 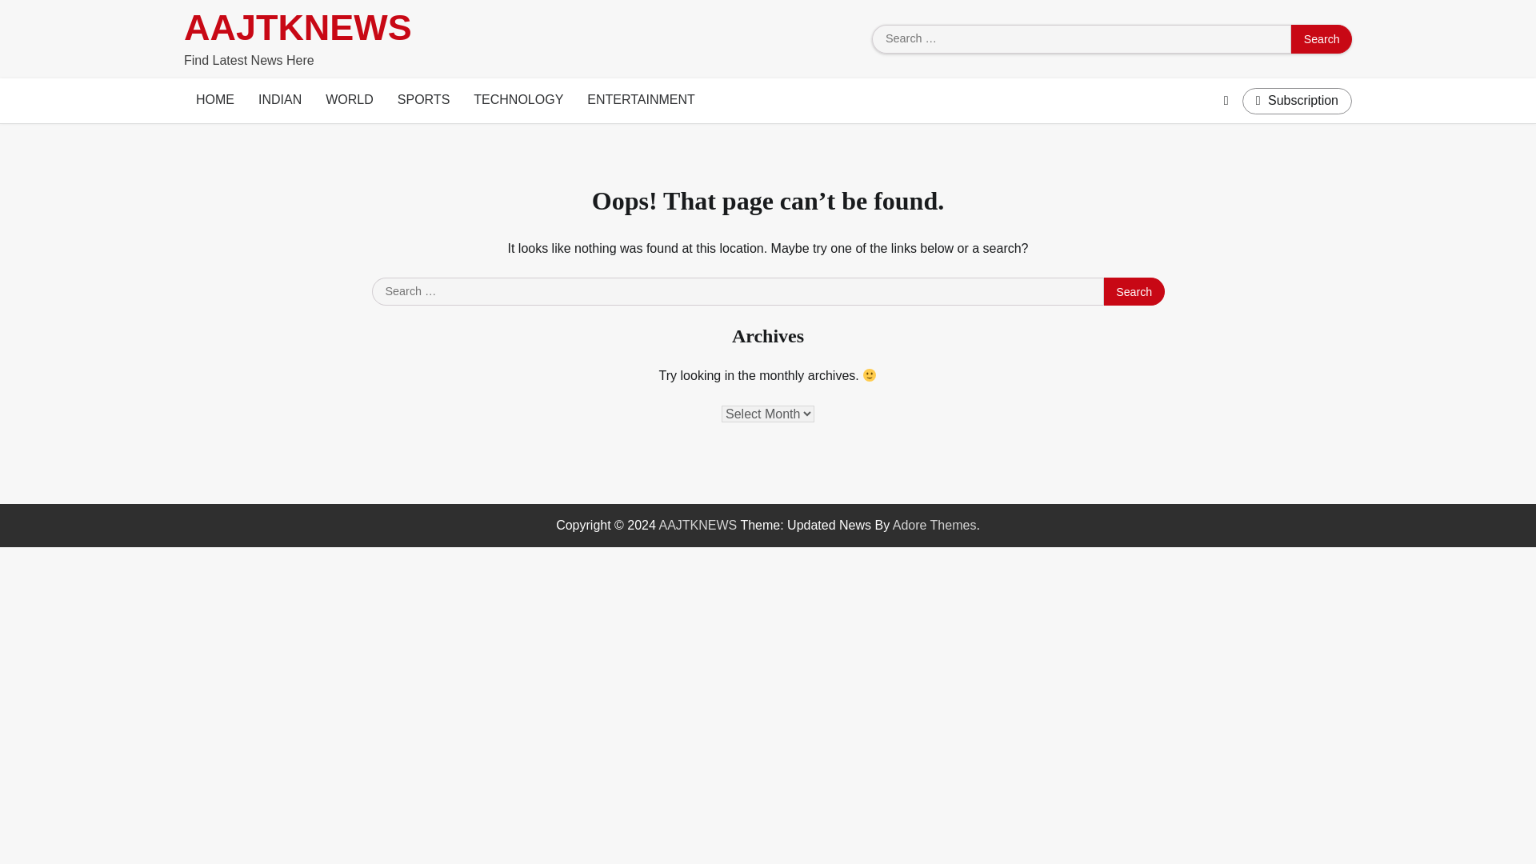 I want to click on Search, so click(x=1322, y=38).